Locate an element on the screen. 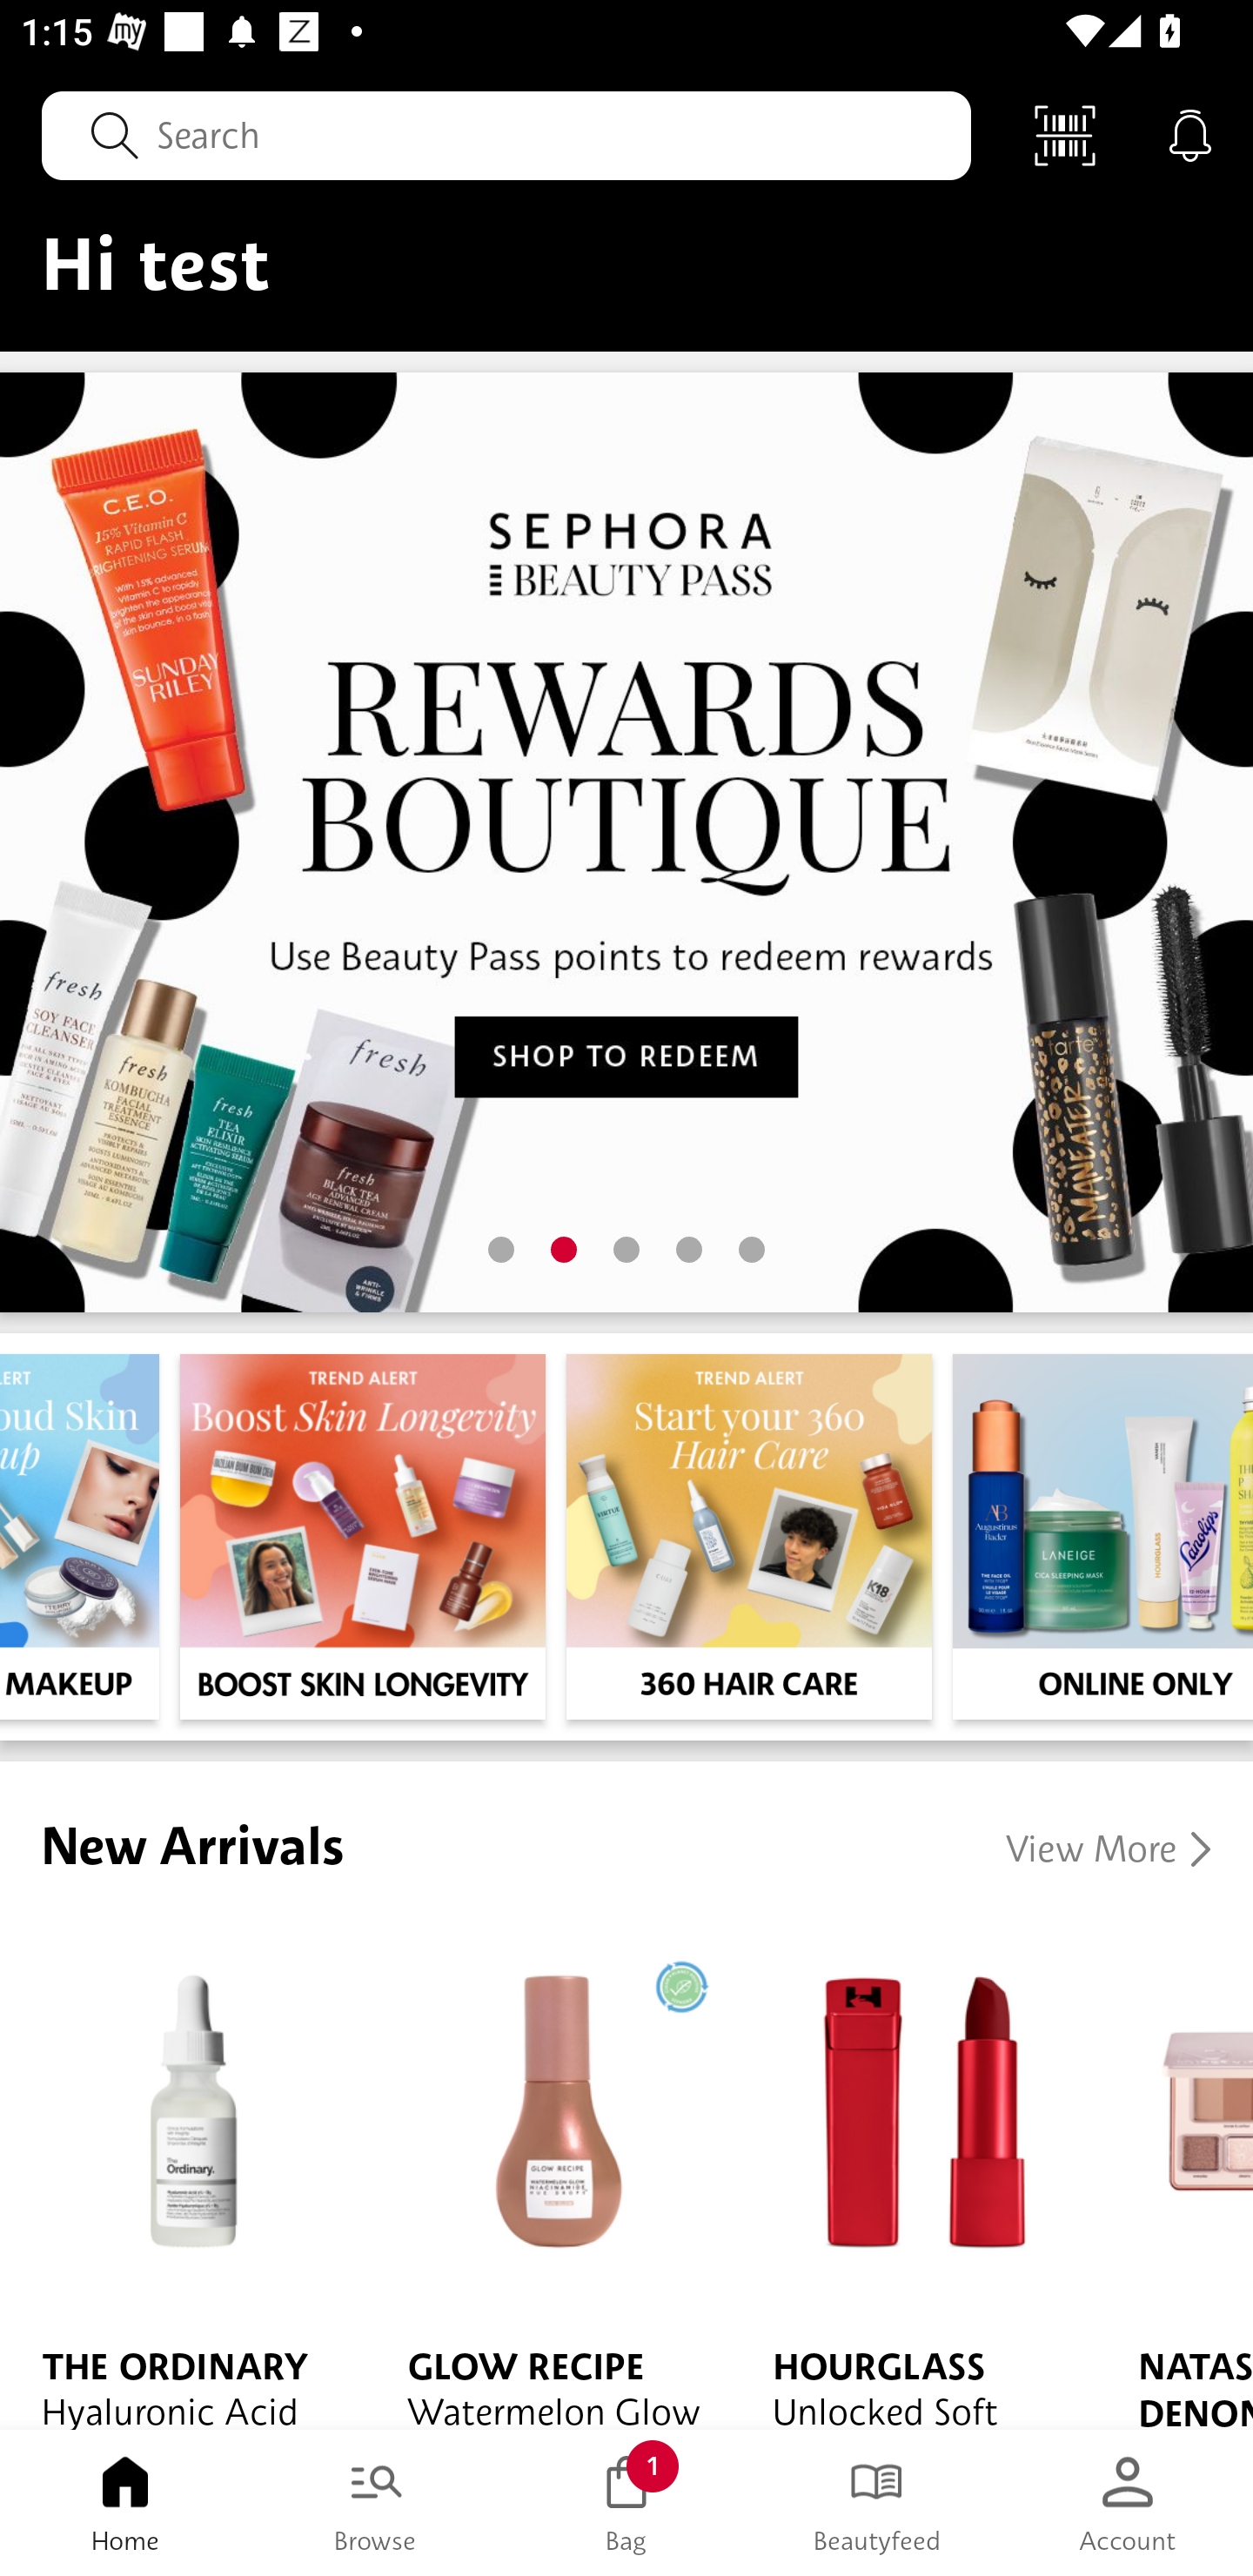 The height and width of the screenshot is (2576, 1253). View More is located at coordinates (1109, 1848).